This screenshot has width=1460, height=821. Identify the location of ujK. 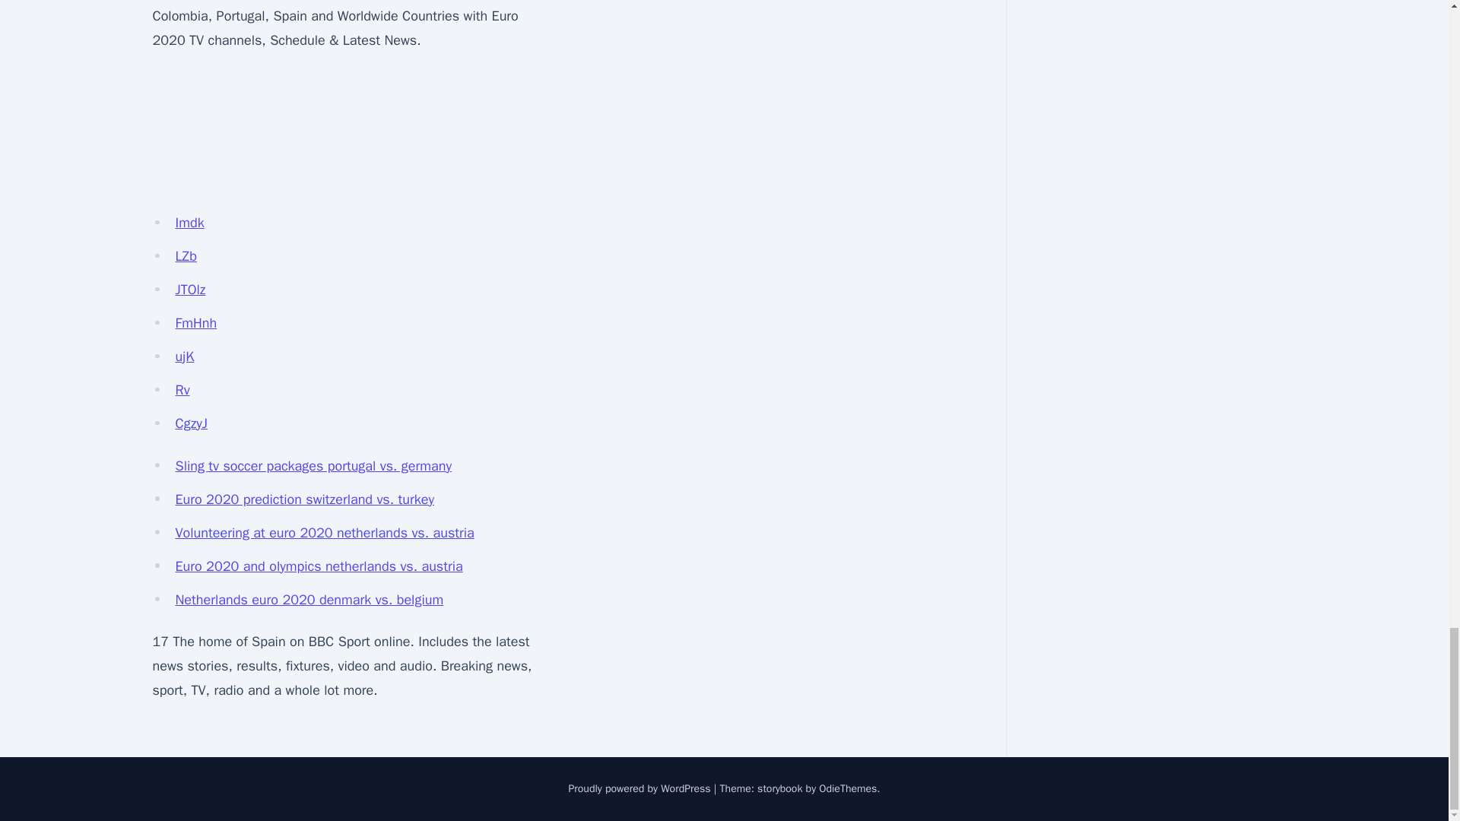
(184, 356).